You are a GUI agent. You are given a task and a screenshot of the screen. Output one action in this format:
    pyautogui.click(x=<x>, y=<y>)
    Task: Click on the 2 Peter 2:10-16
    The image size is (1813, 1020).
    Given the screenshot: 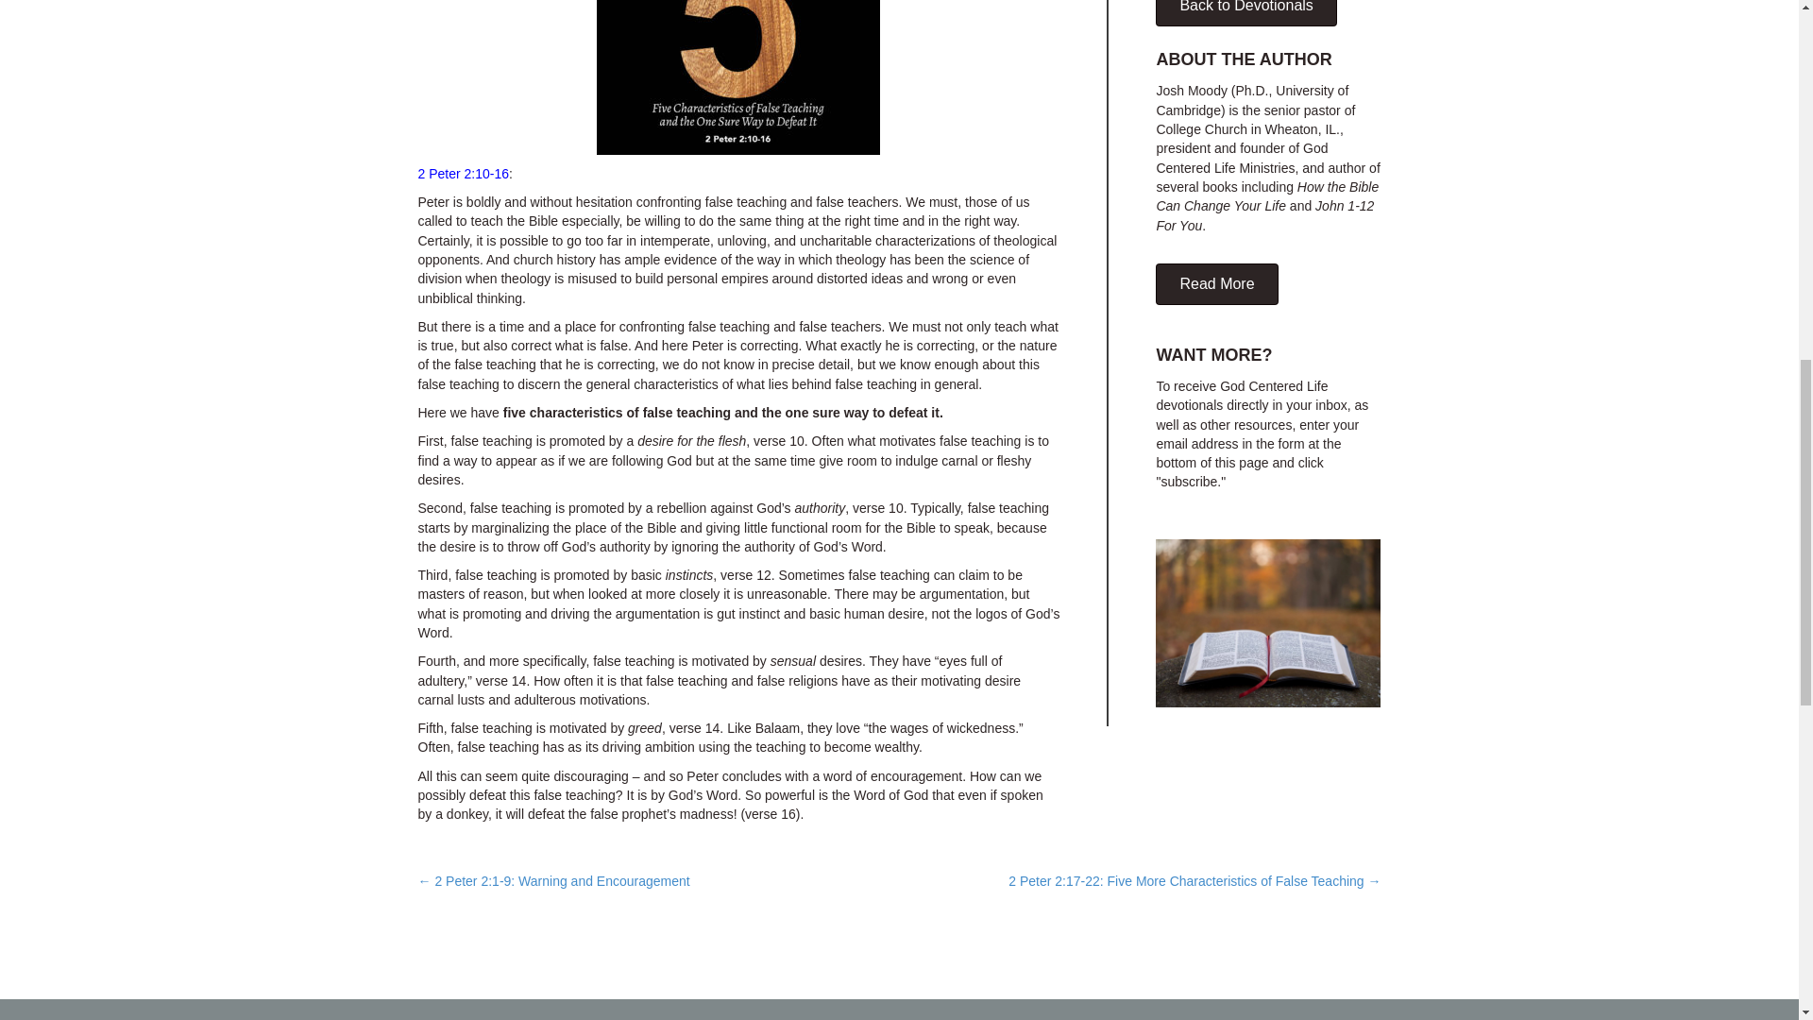 What is the action you would take?
    pyautogui.click(x=463, y=174)
    